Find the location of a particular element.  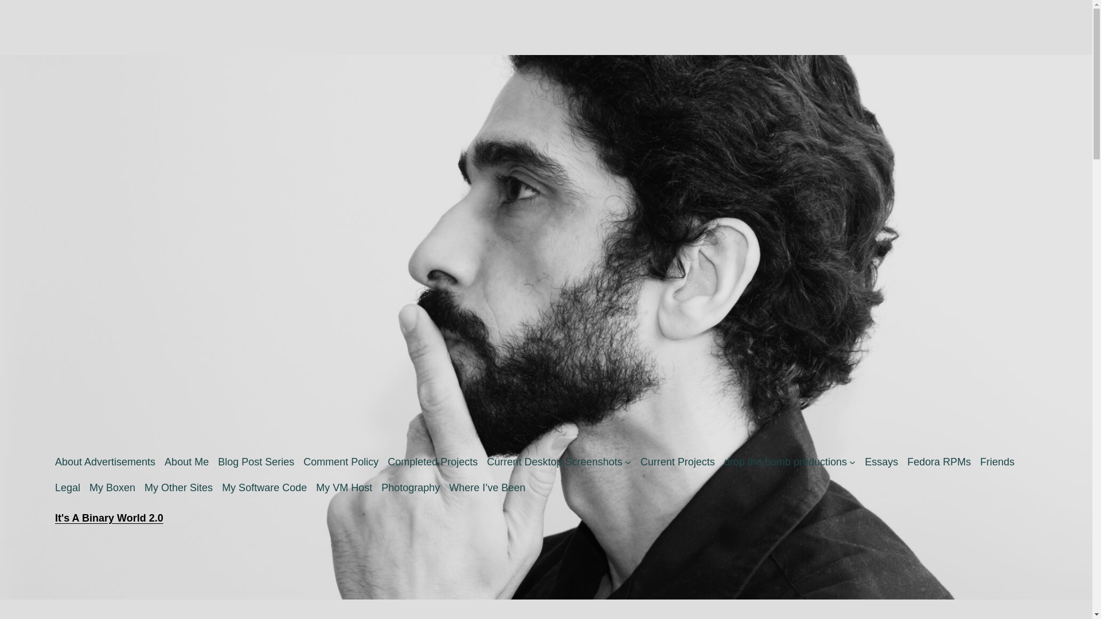

About Advertisements is located at coordinates (105, 462).